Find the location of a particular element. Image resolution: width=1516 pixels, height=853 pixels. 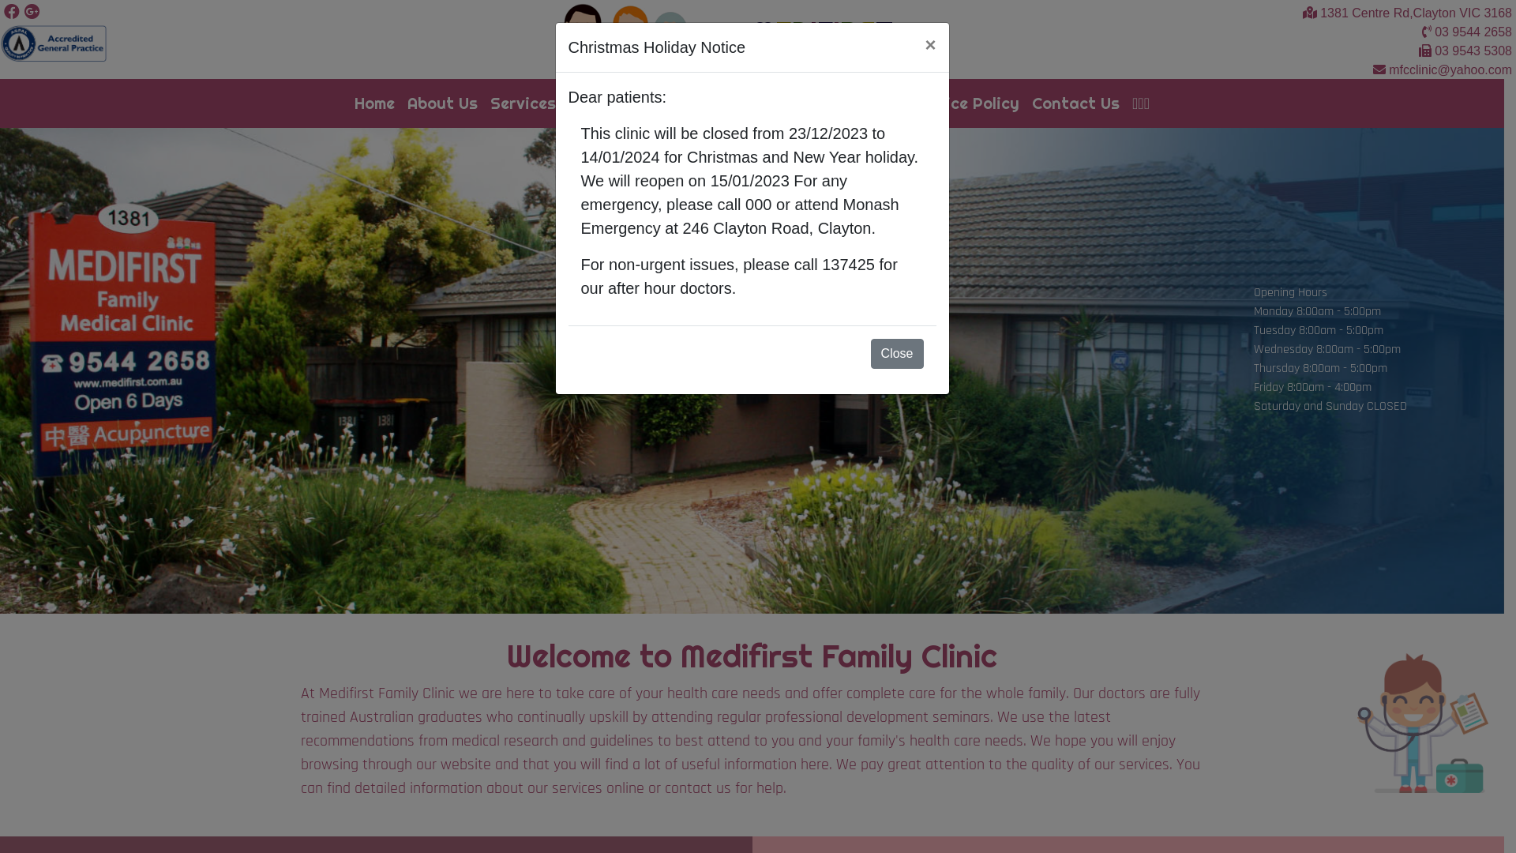

About Us is located at coordinates (442, 103).